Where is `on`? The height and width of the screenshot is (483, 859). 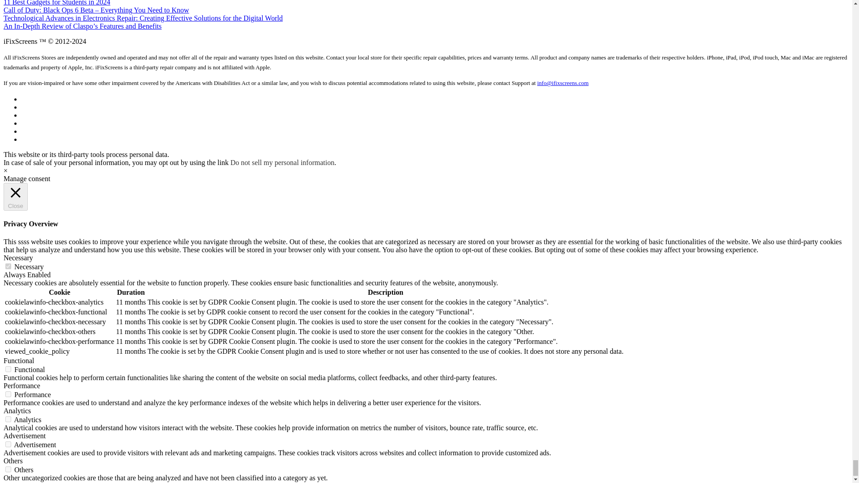 on is located at coordinates (8, 394).